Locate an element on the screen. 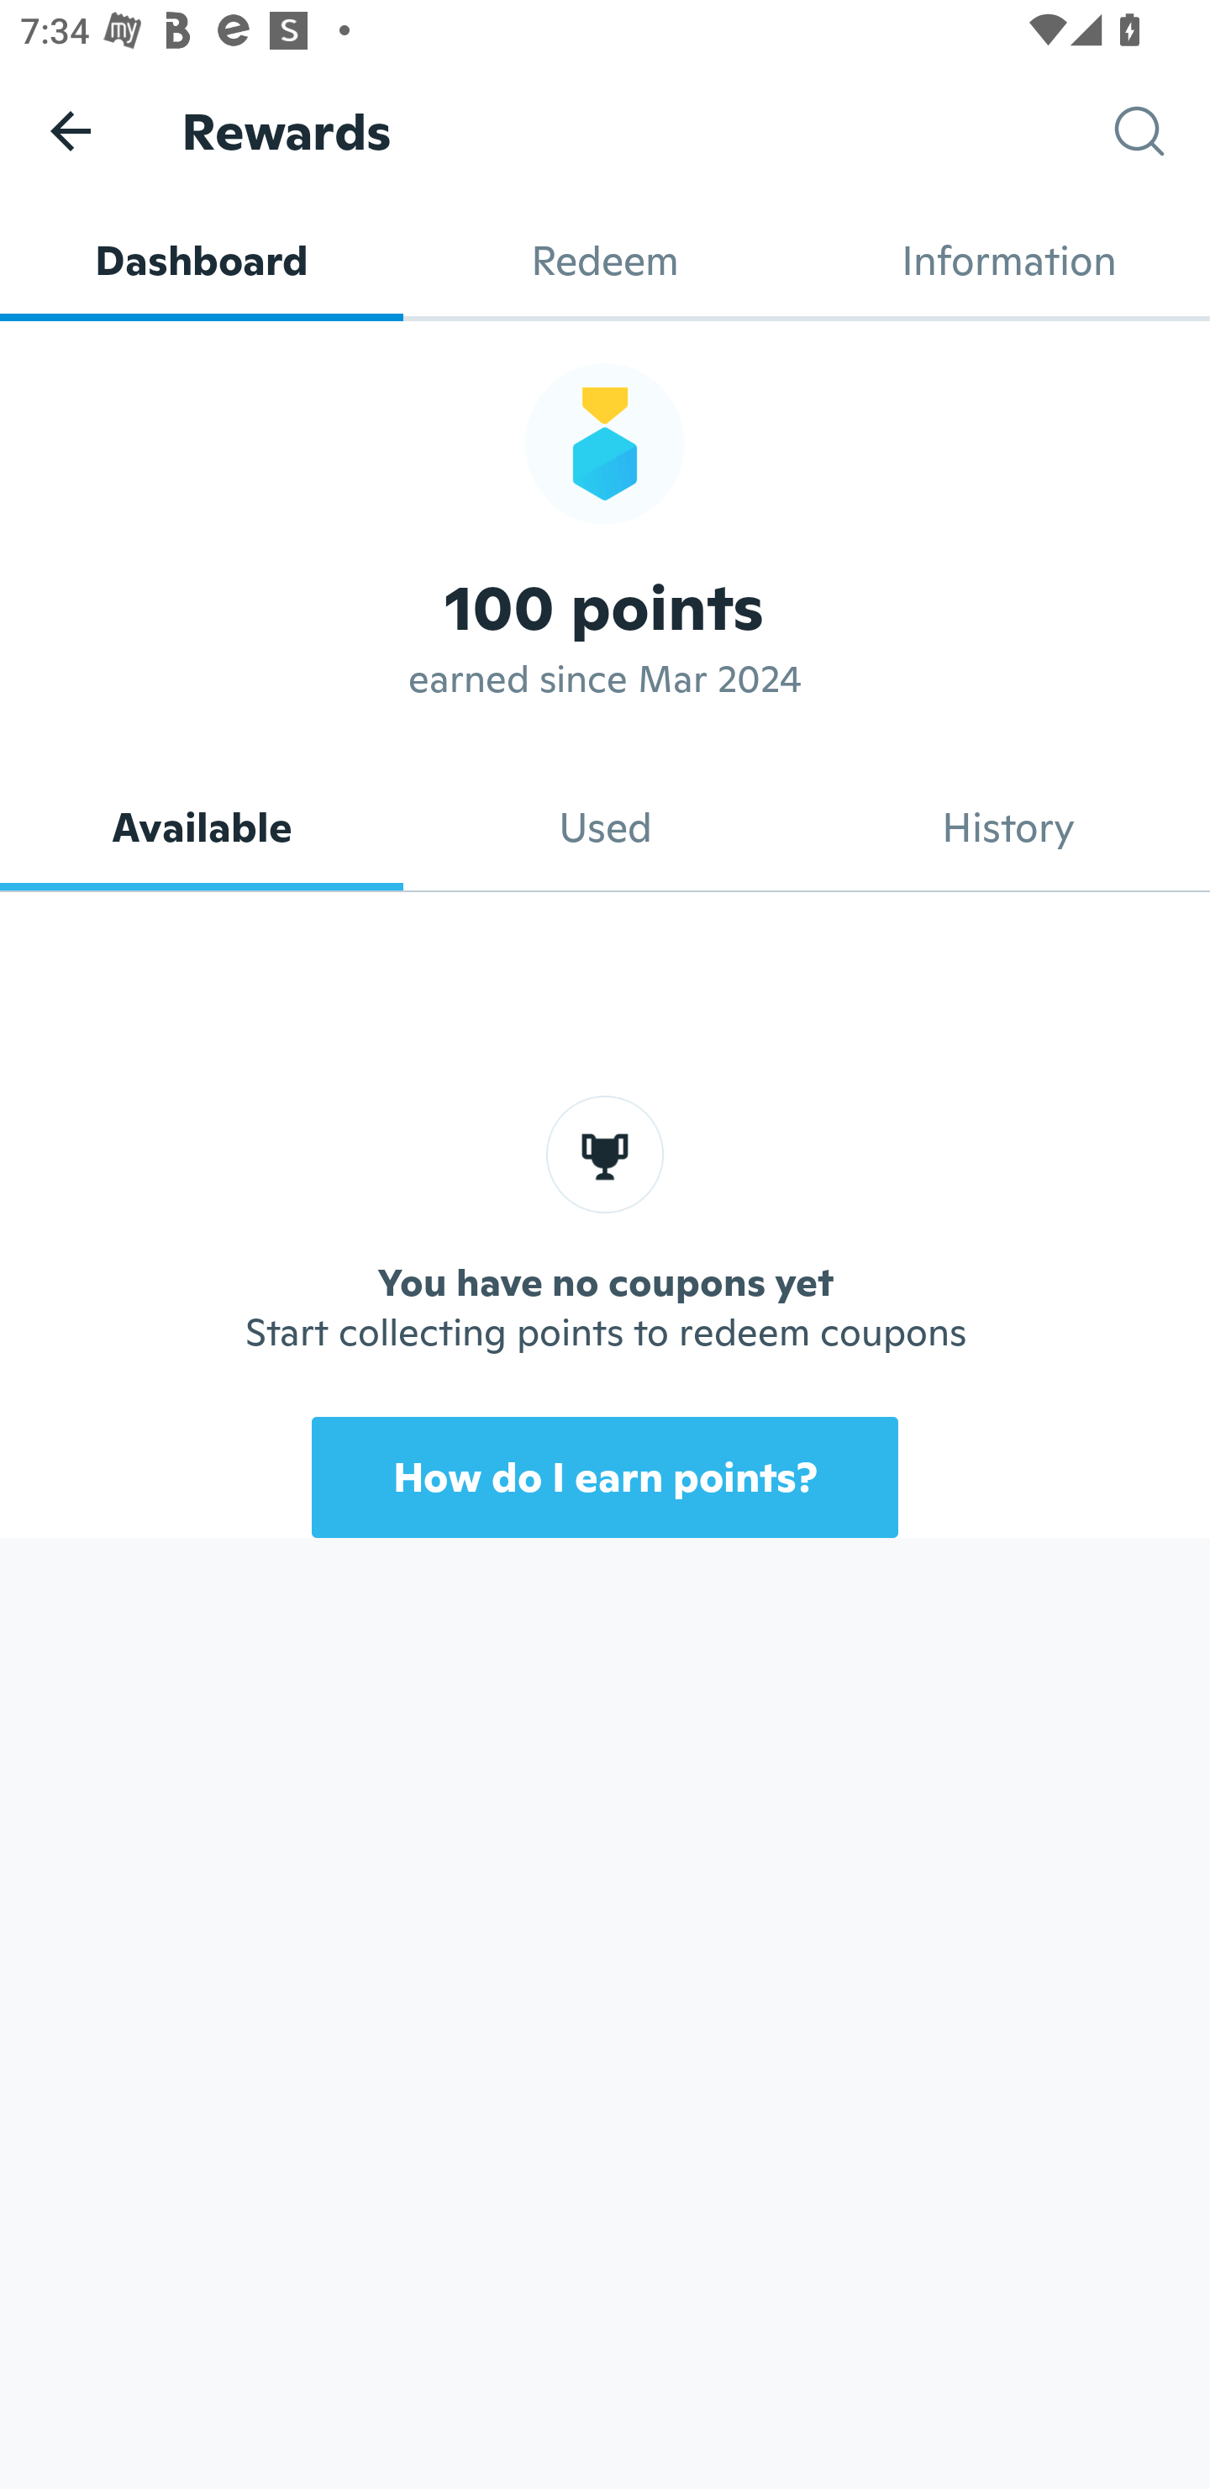 This screenshot has height=2489, width=1210. Used is located at coordinates (605, 827).